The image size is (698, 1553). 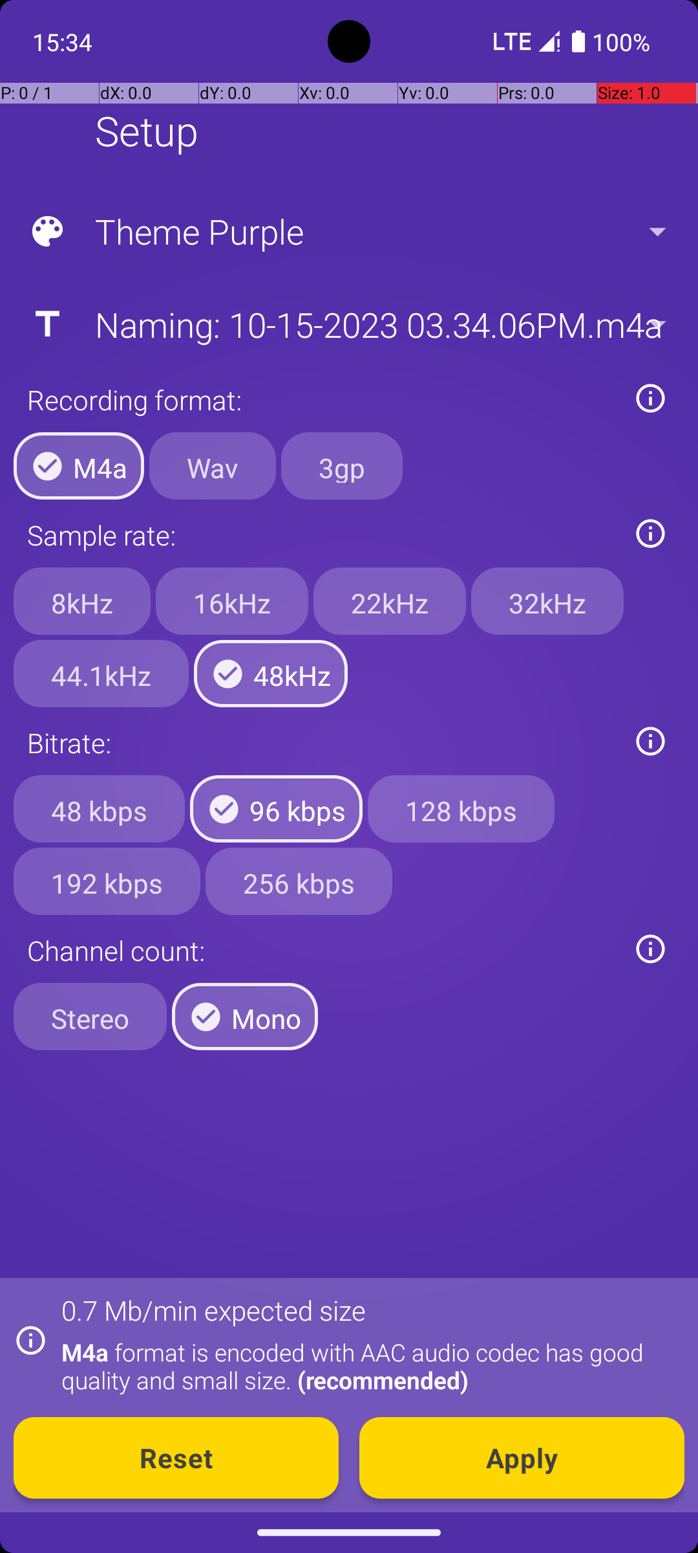 I want to click on Naming: 10-15-2023 03.34.06PM.m4a, so click(x=348, y=324).